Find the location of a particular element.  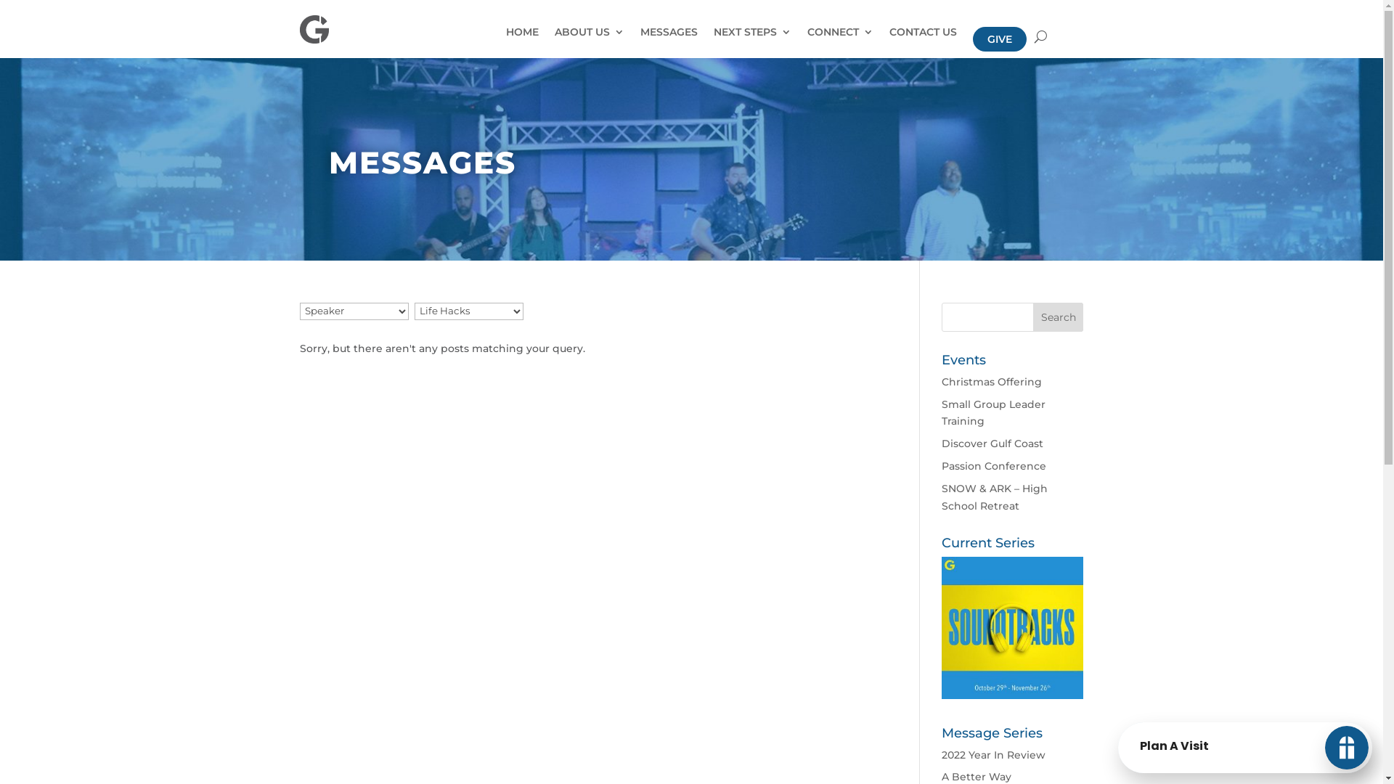

Discover Gulf Coast is located at coordinates (992, 444).